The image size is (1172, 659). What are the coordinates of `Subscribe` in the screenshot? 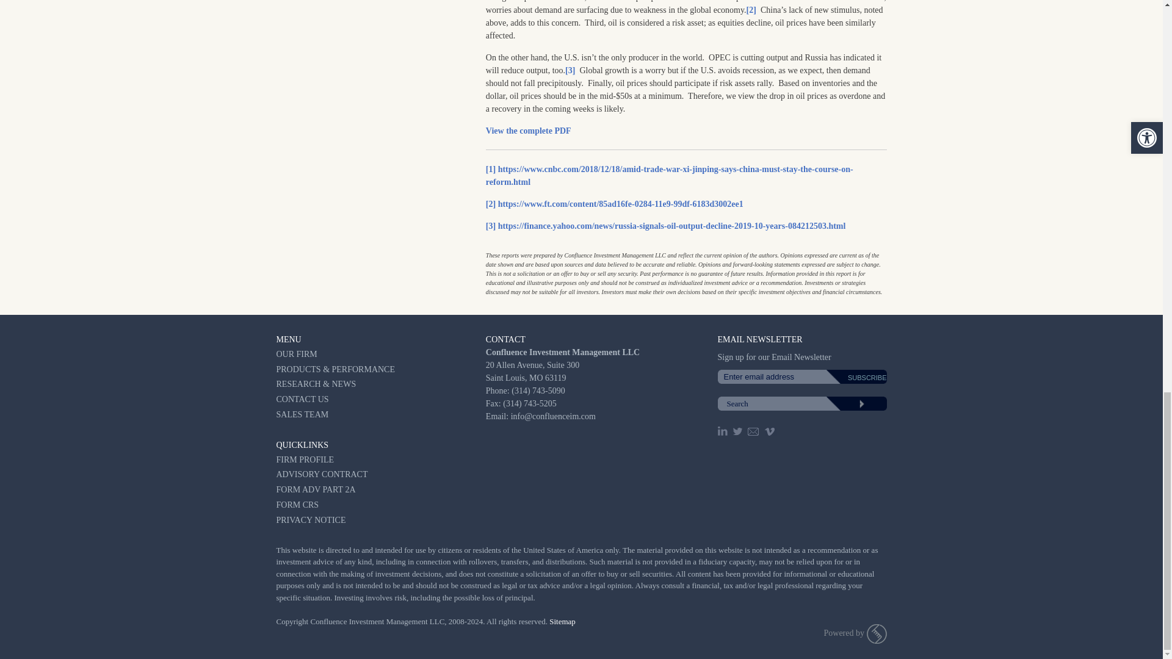 It's located at (862, 377).